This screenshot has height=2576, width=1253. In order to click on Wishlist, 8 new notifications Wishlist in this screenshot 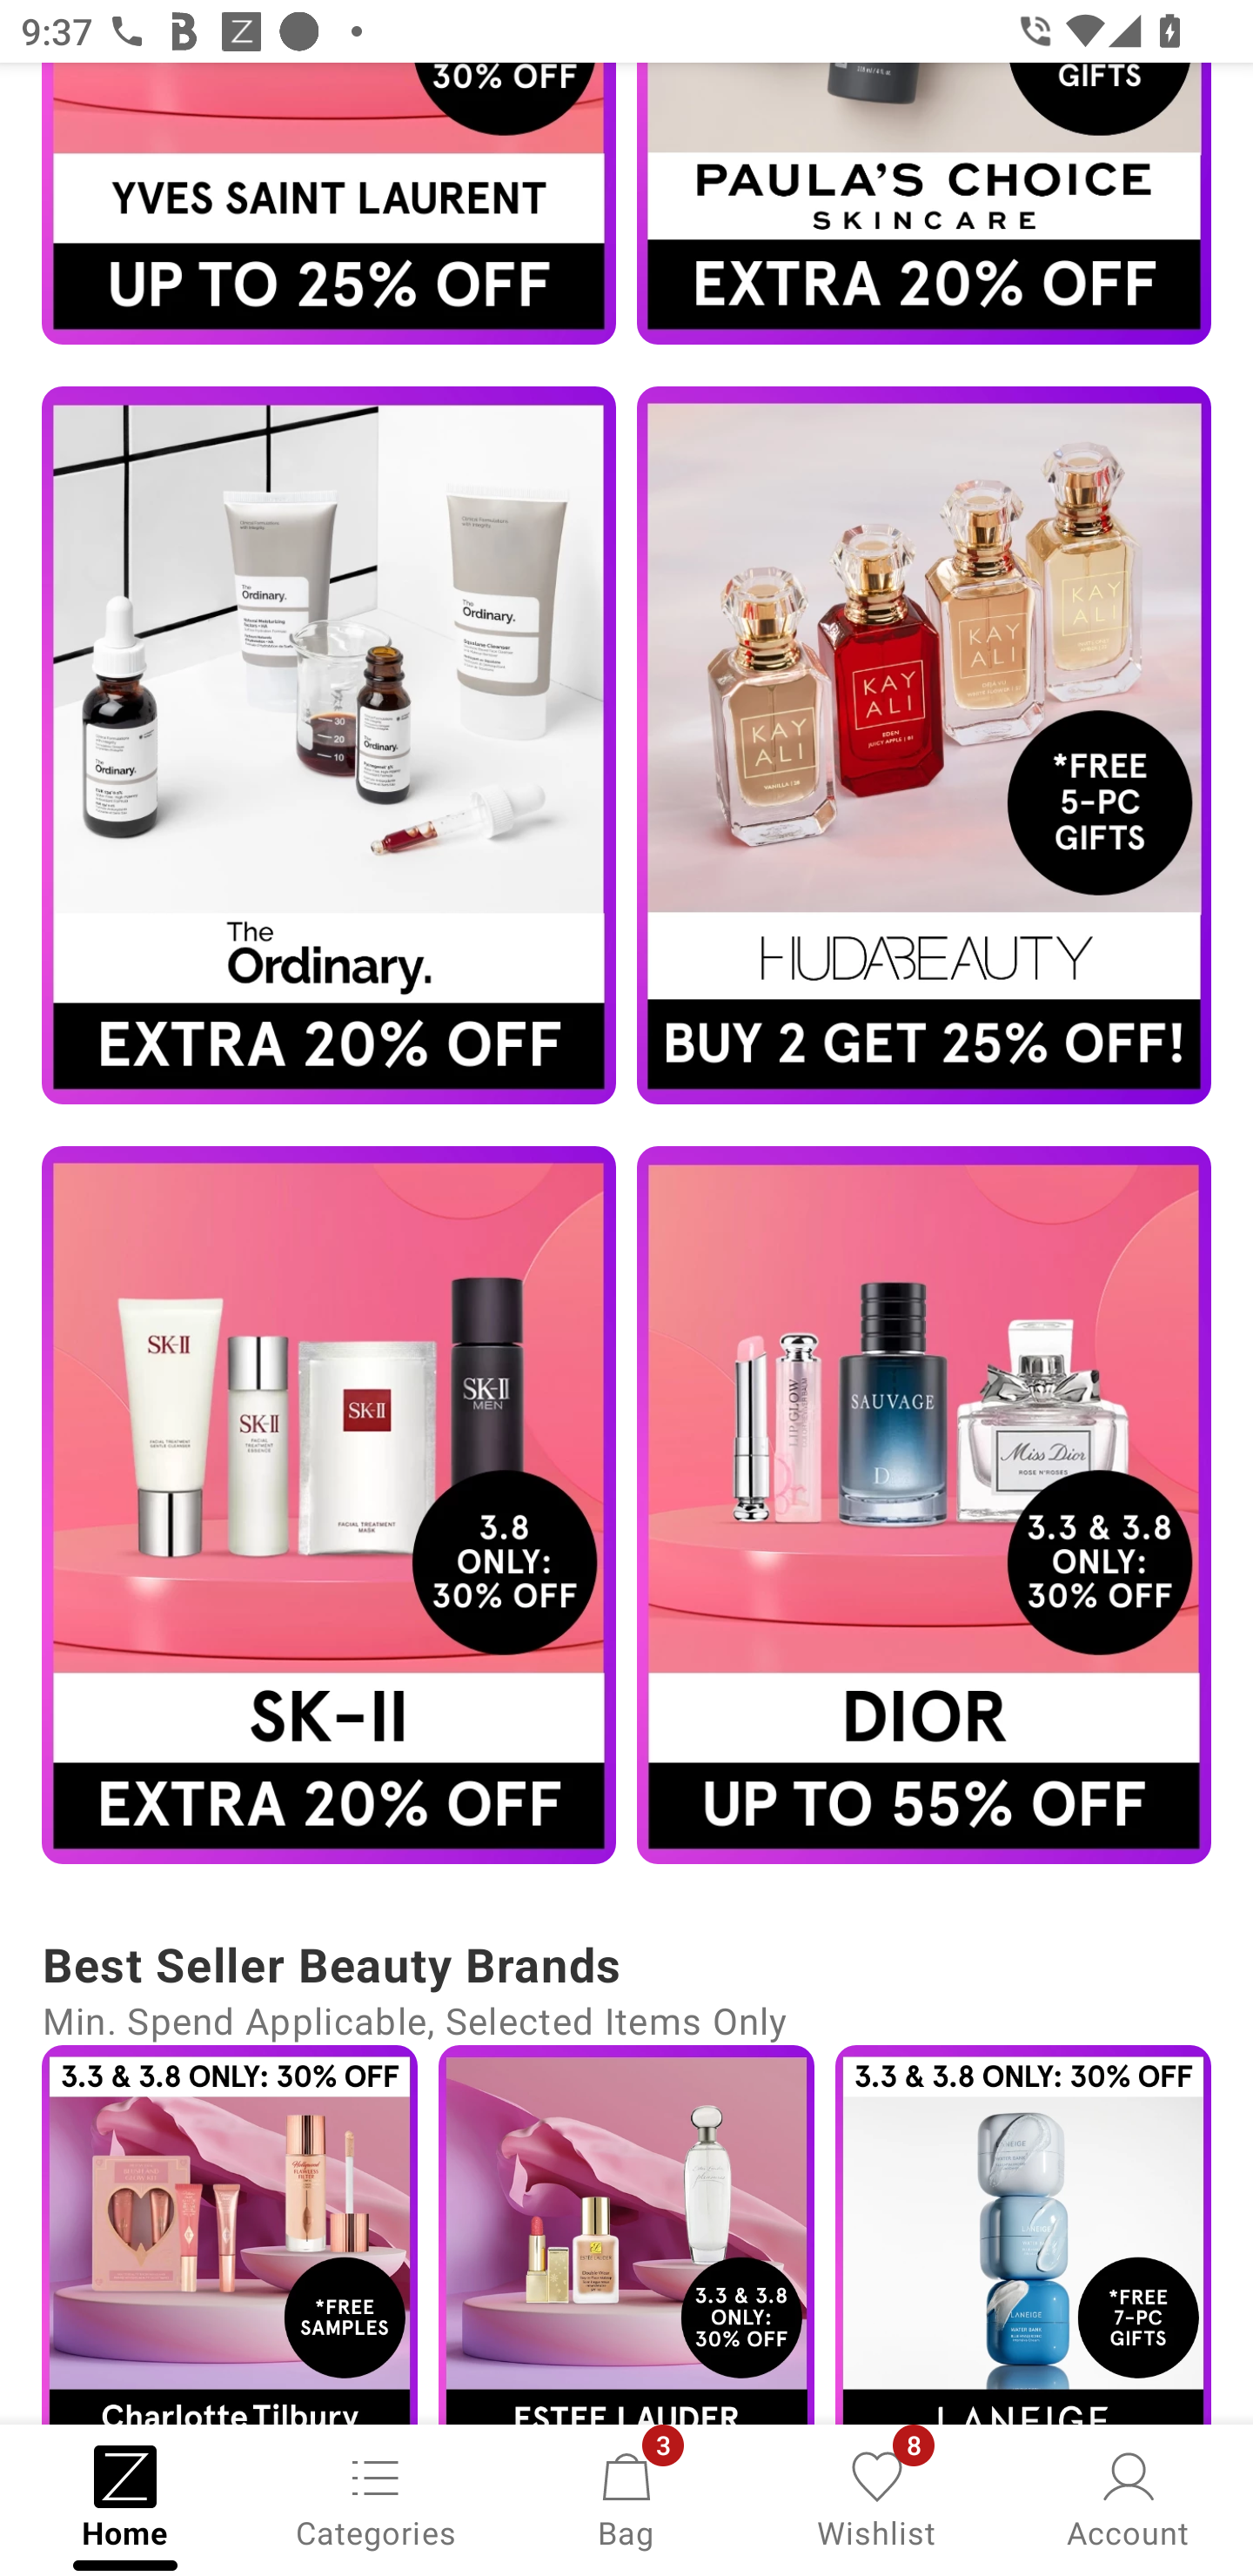, I will do `click(877, 2498)`.